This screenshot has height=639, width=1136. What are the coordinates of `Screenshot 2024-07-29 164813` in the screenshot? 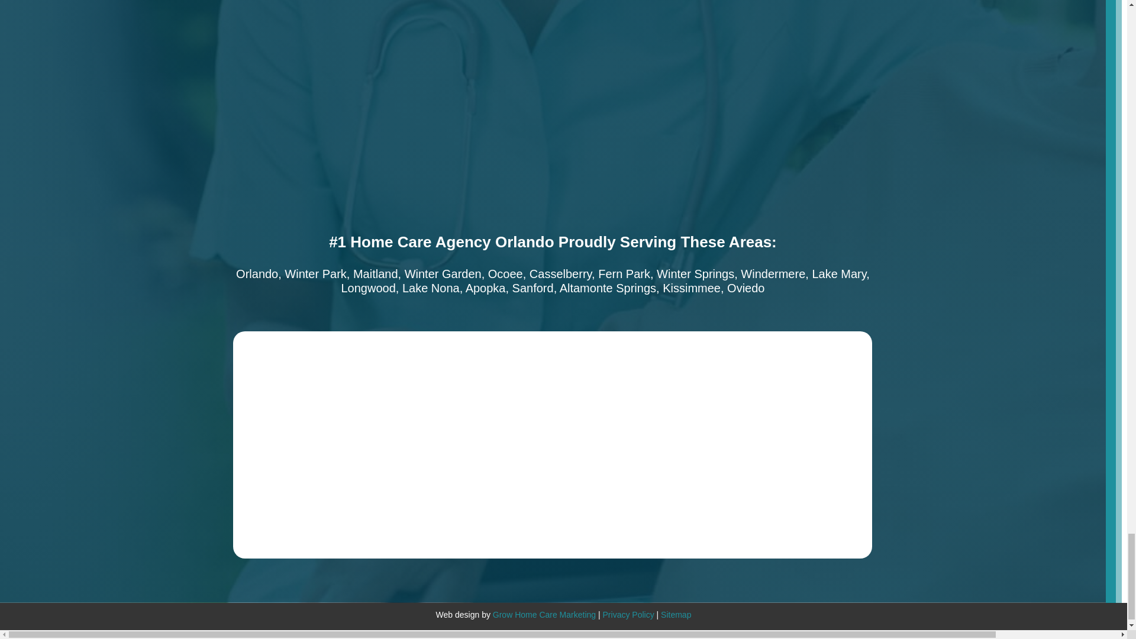 It's located at (553, 502).